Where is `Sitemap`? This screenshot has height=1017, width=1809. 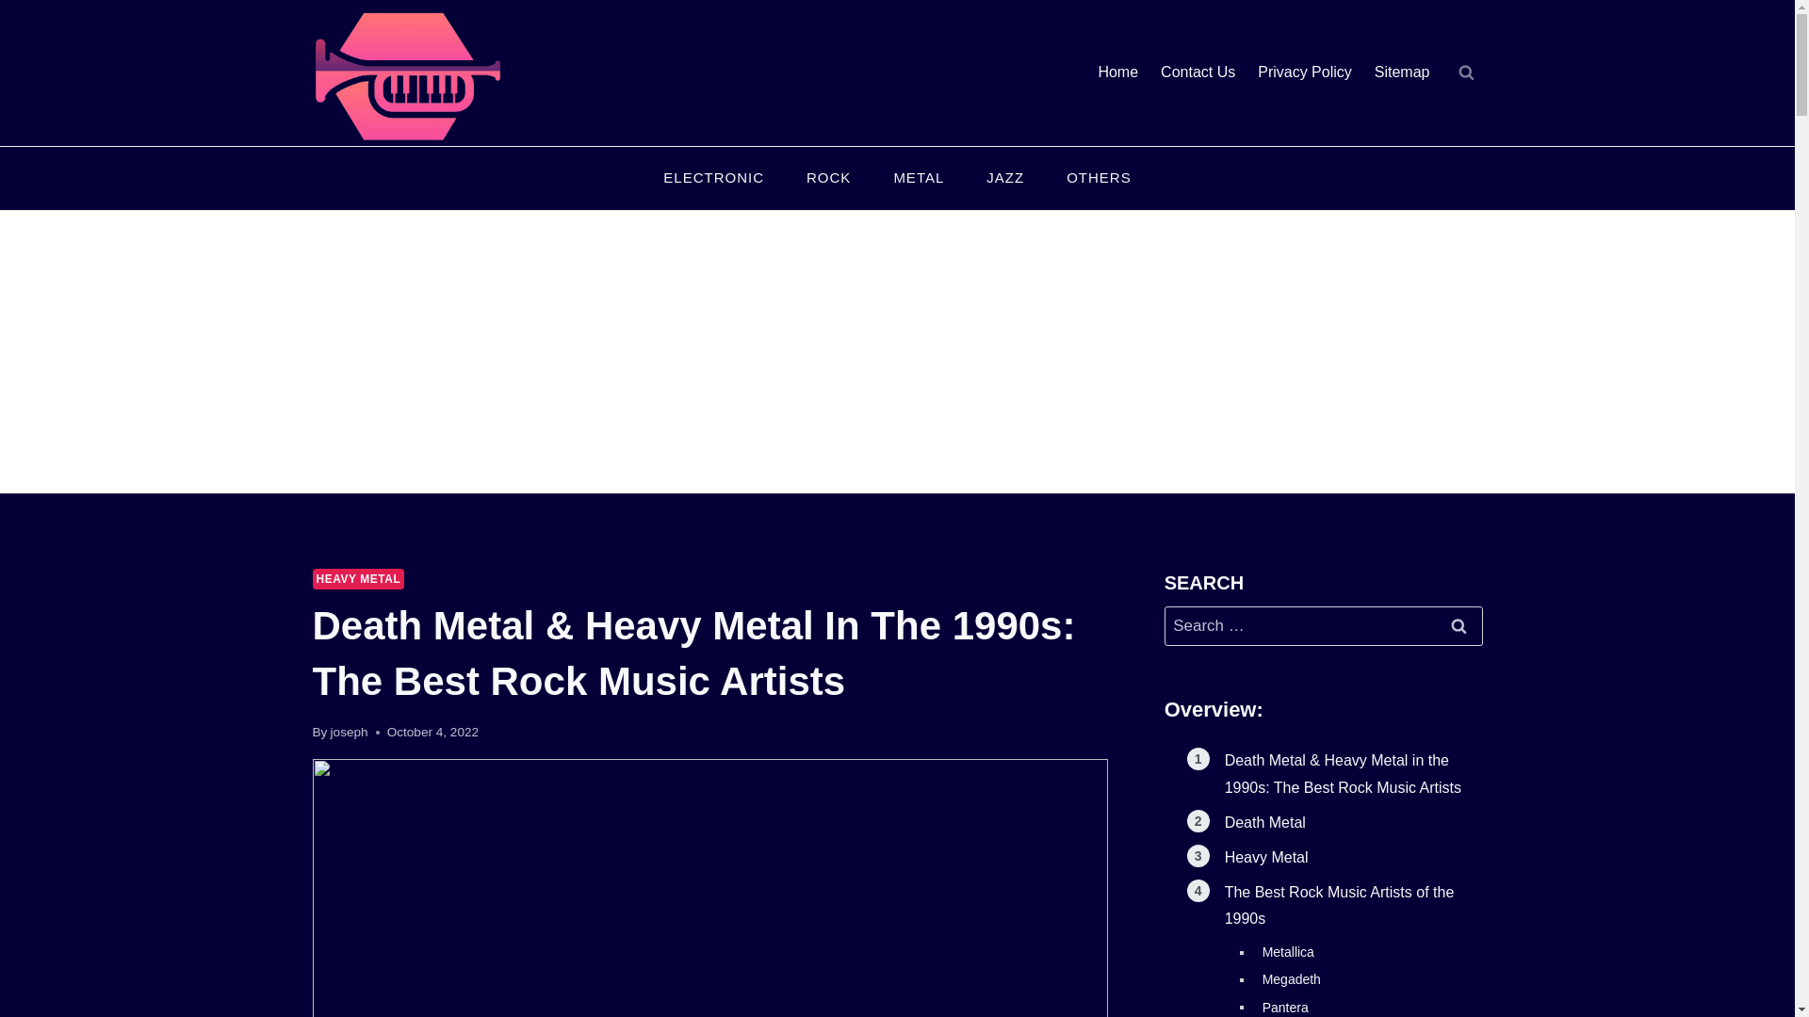
Sitemap is located at coordinates (1402, 73).